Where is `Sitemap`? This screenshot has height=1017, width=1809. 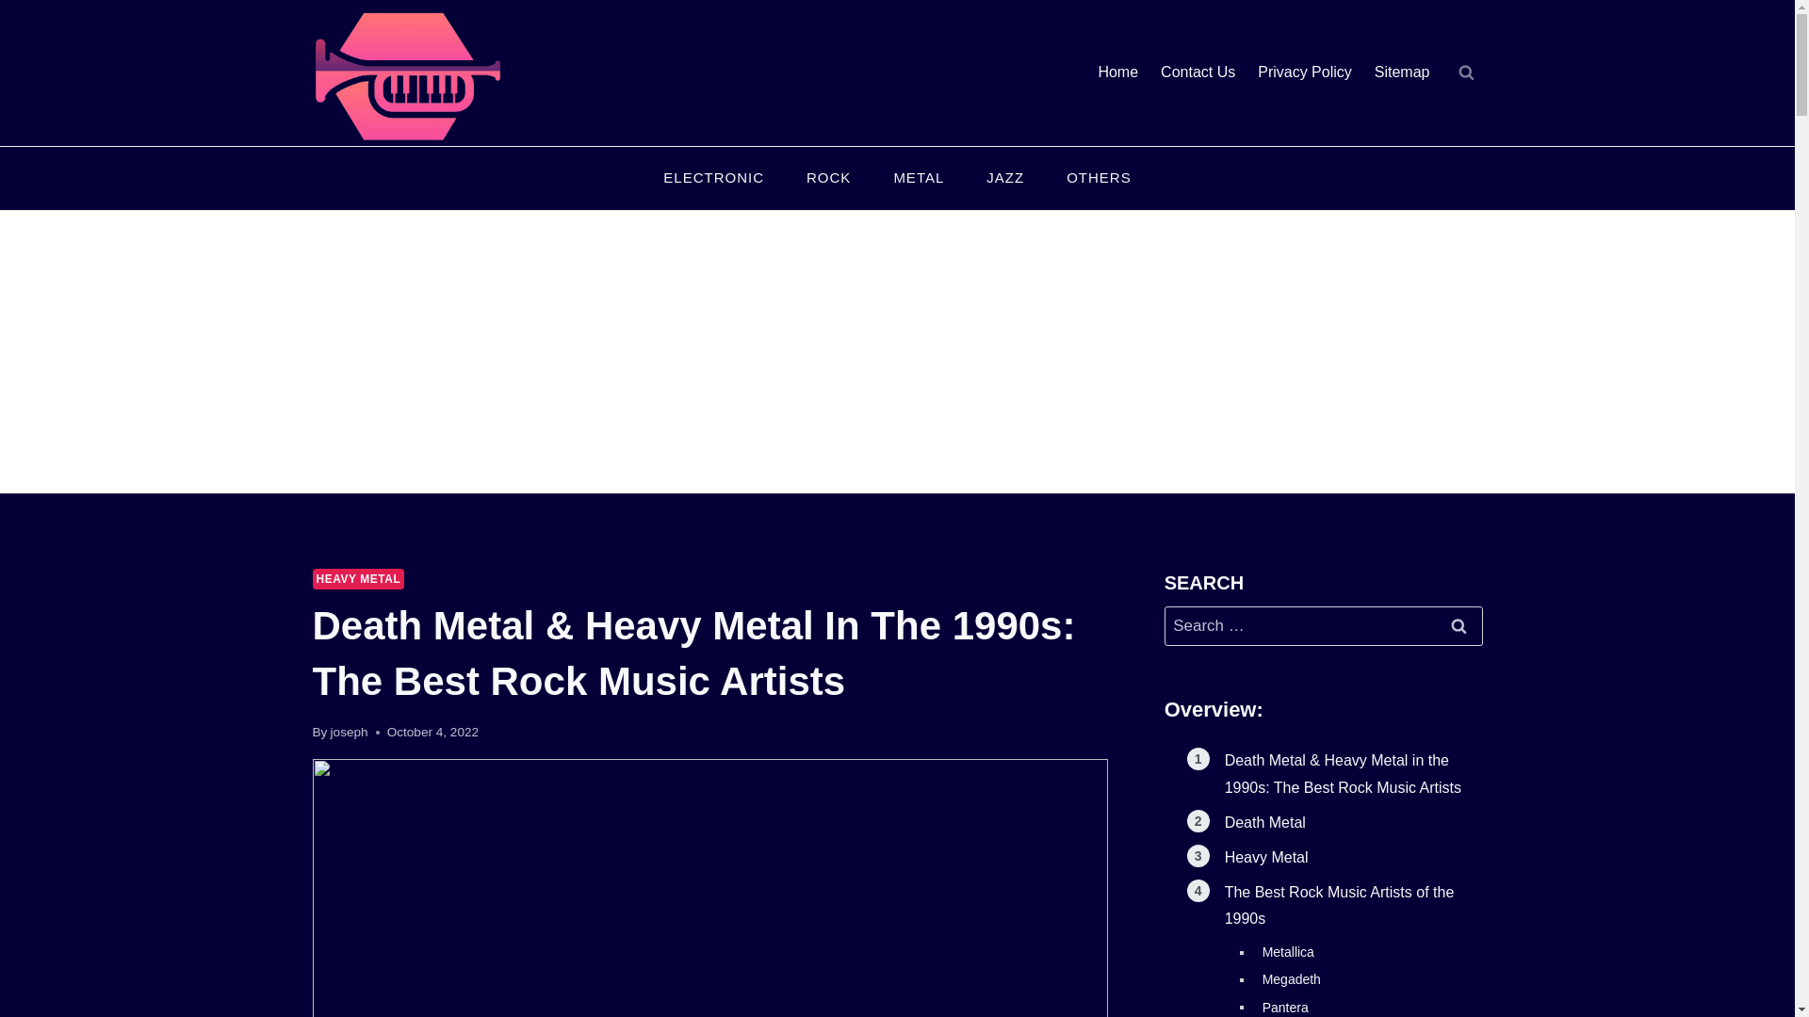
Sitemap is located at coordinates (1402, 73).